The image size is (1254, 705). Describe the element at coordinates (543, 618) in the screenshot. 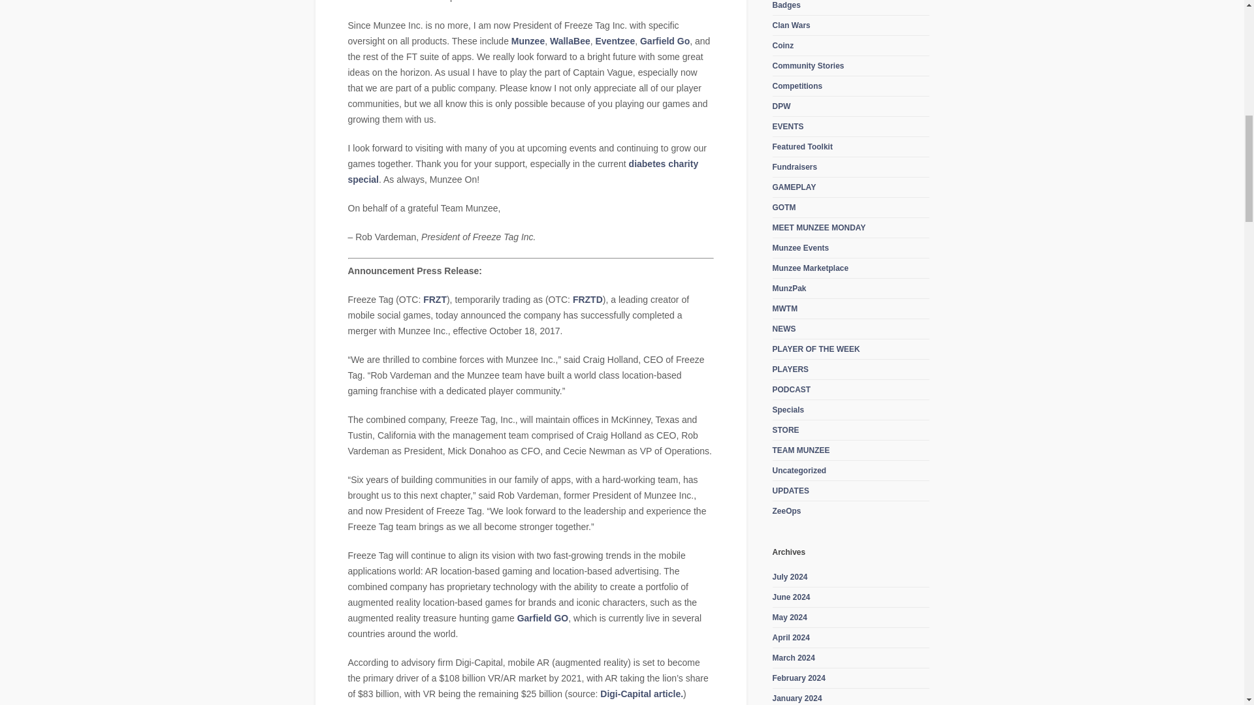

I see `Garfield GO` at that location.